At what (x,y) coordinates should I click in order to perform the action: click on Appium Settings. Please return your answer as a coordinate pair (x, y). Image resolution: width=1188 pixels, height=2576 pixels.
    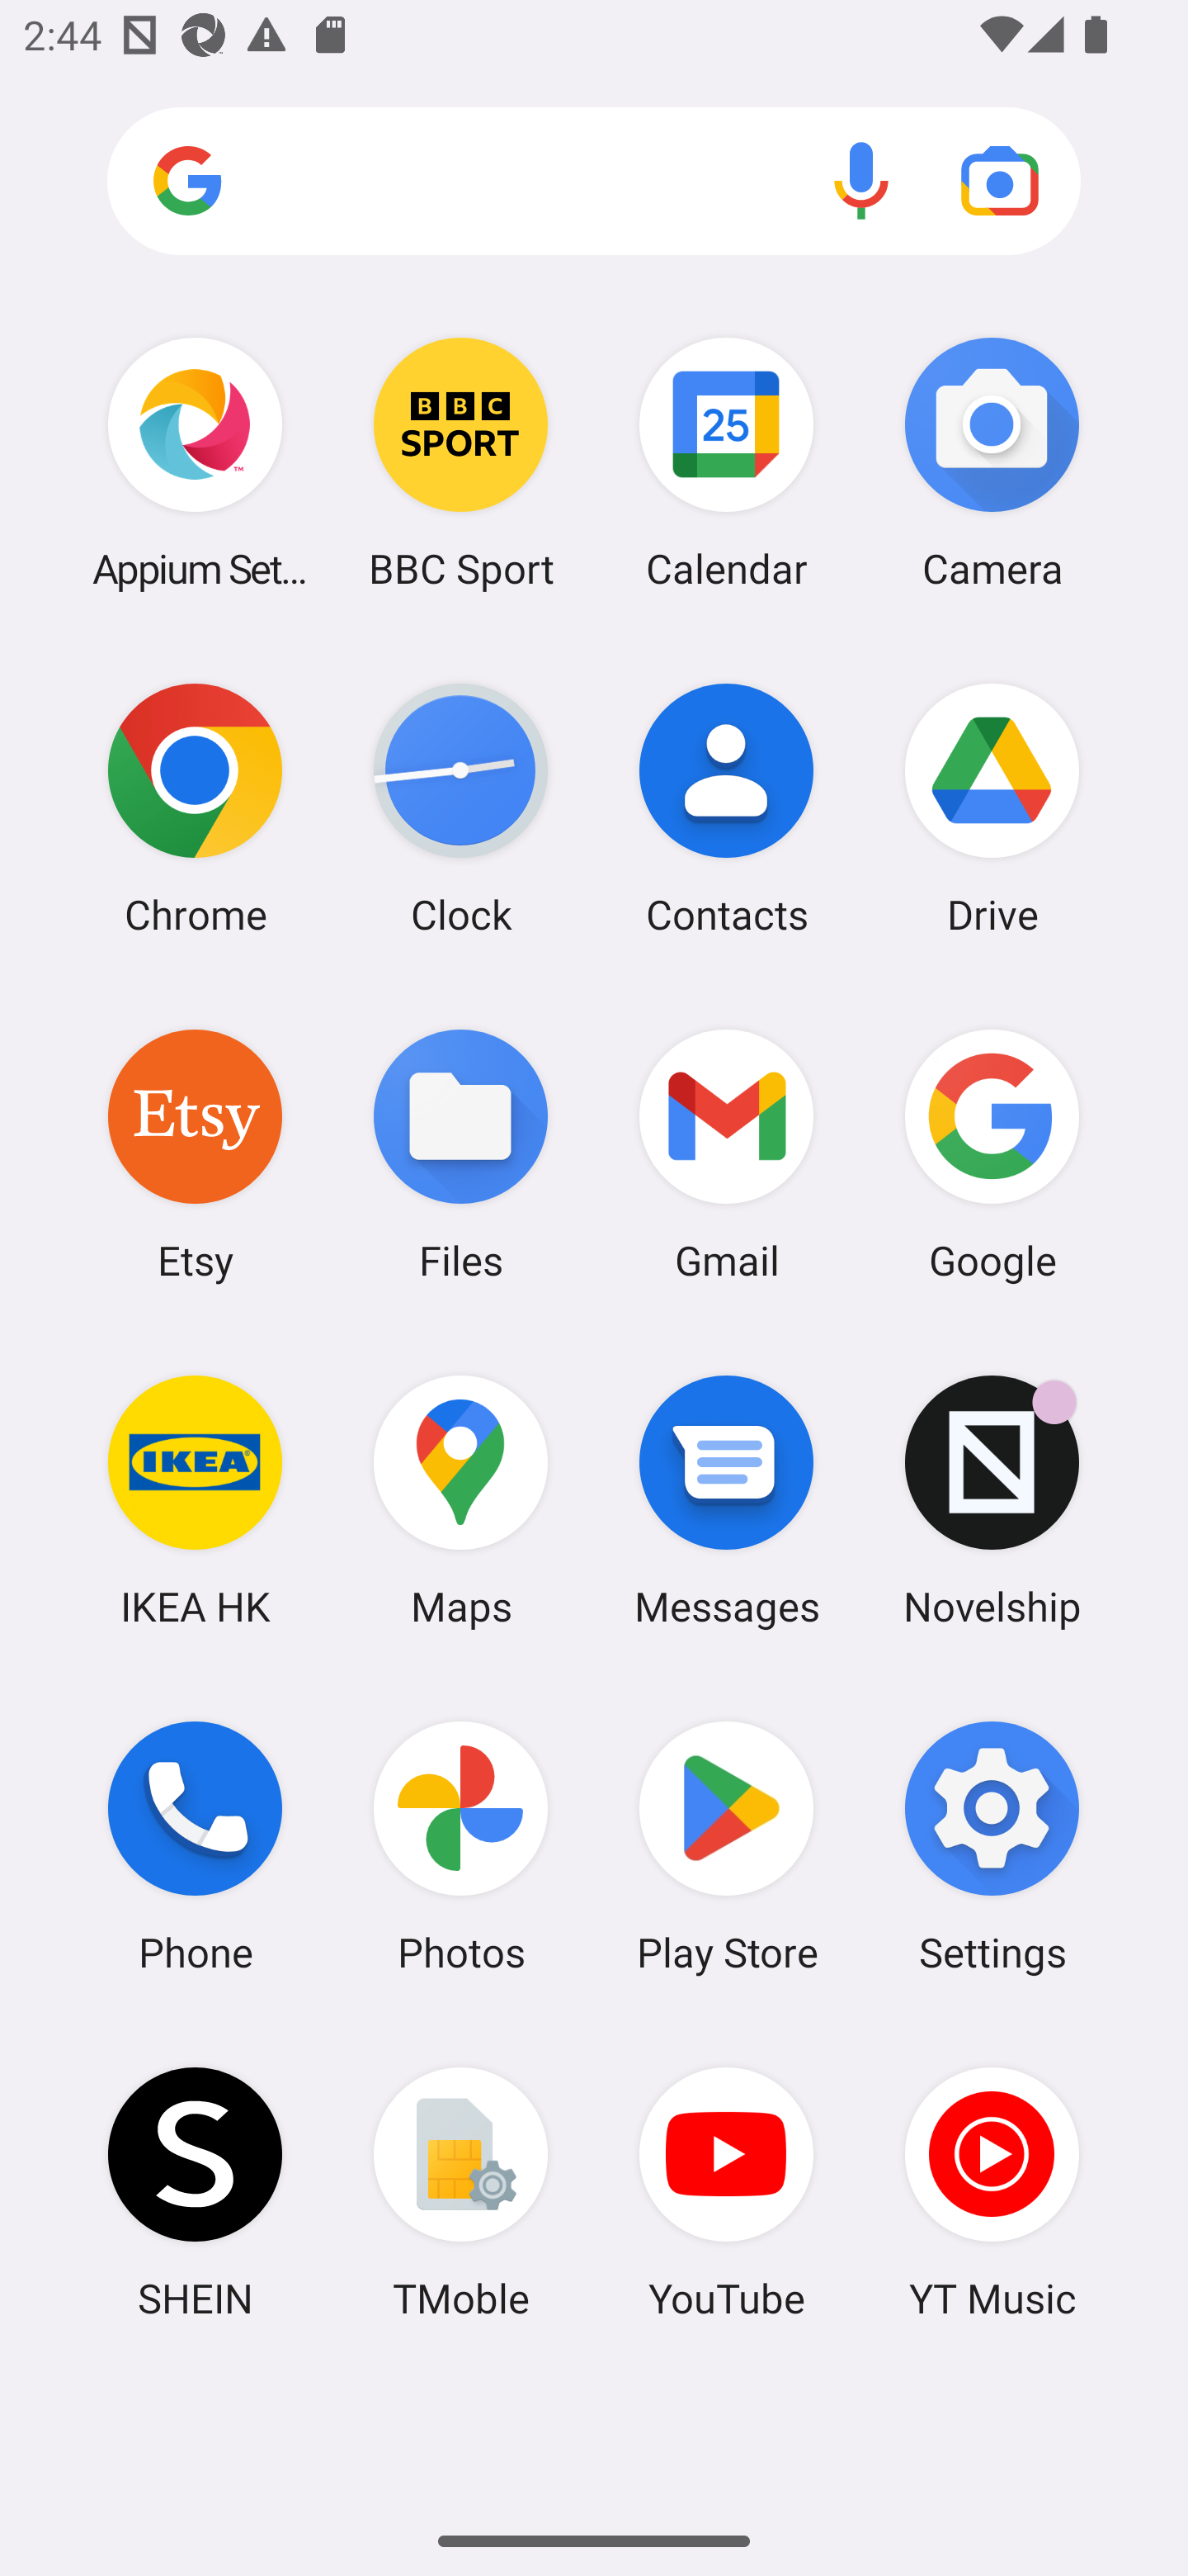
    Looking at the image, I should click on (195, 462).